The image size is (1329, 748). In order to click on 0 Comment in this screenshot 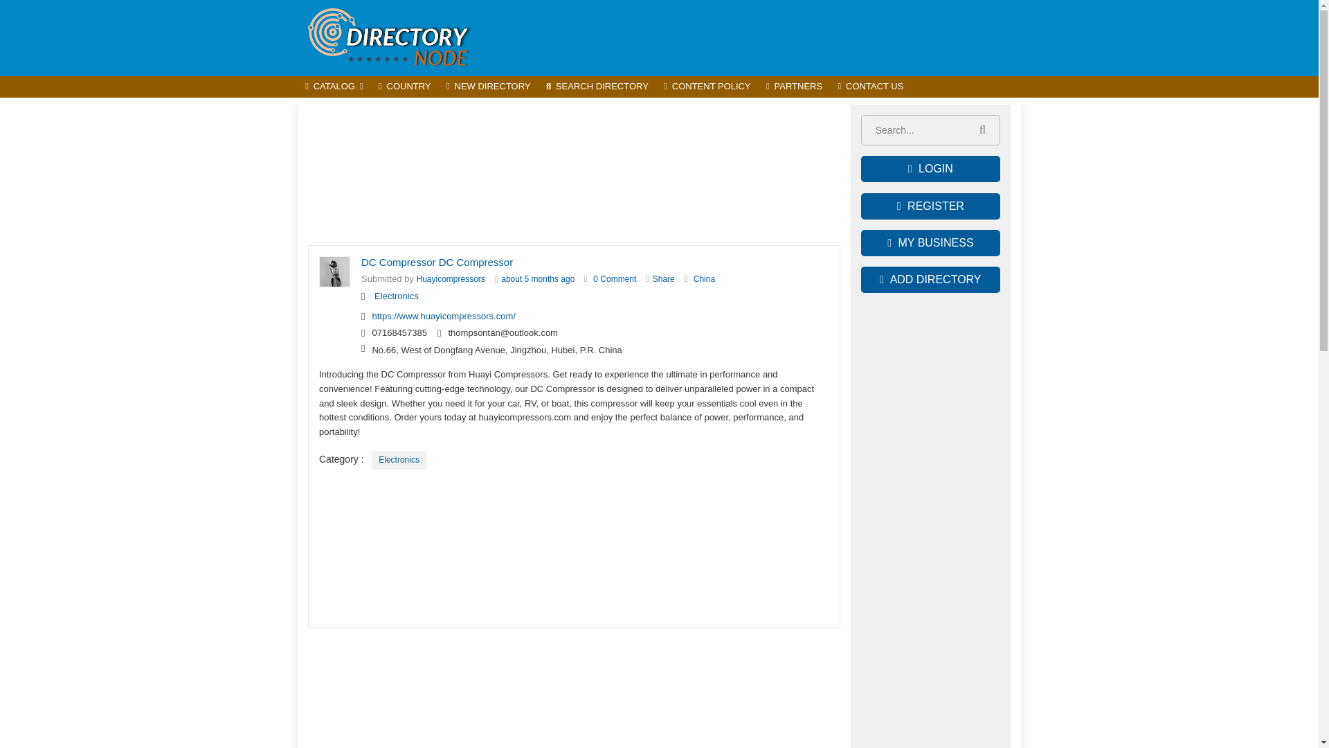, I will do `click(615, 279)`.